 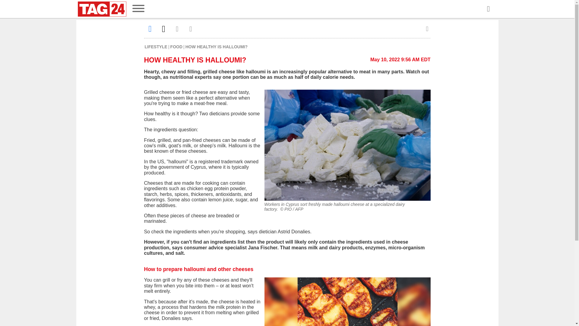 What do you see at coordinates (177, 29) in the screenshot?
I see `Share via mail` at bounding box center [177, 29].